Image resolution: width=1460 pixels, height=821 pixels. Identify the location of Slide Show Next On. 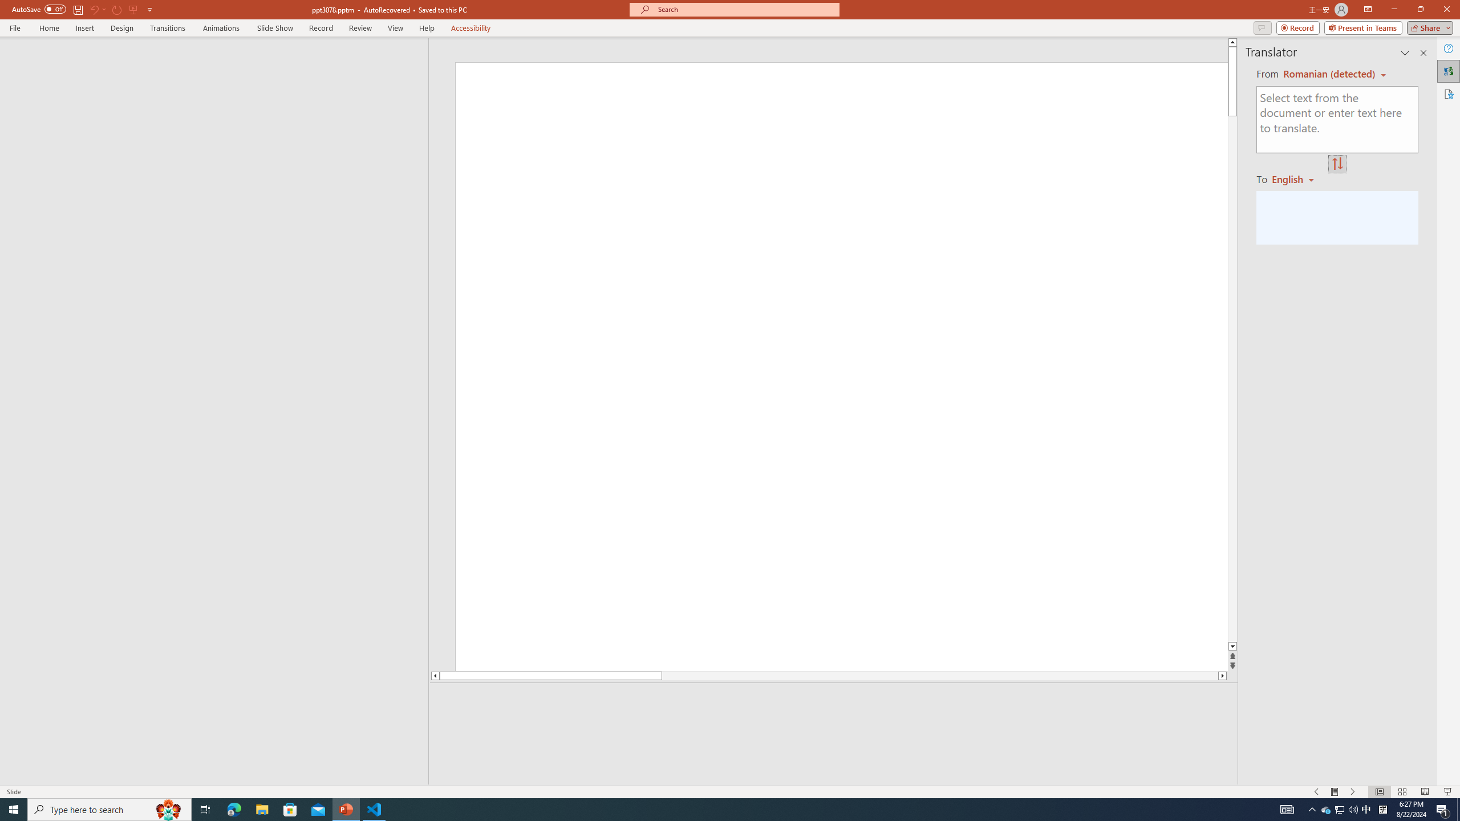
(1353, 792).